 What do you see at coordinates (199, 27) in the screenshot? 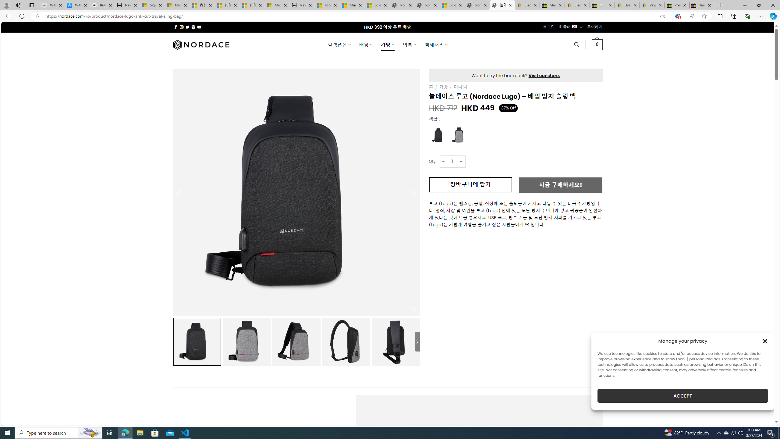
I see `Follow on YouTube` at bounding box center [199, 27].